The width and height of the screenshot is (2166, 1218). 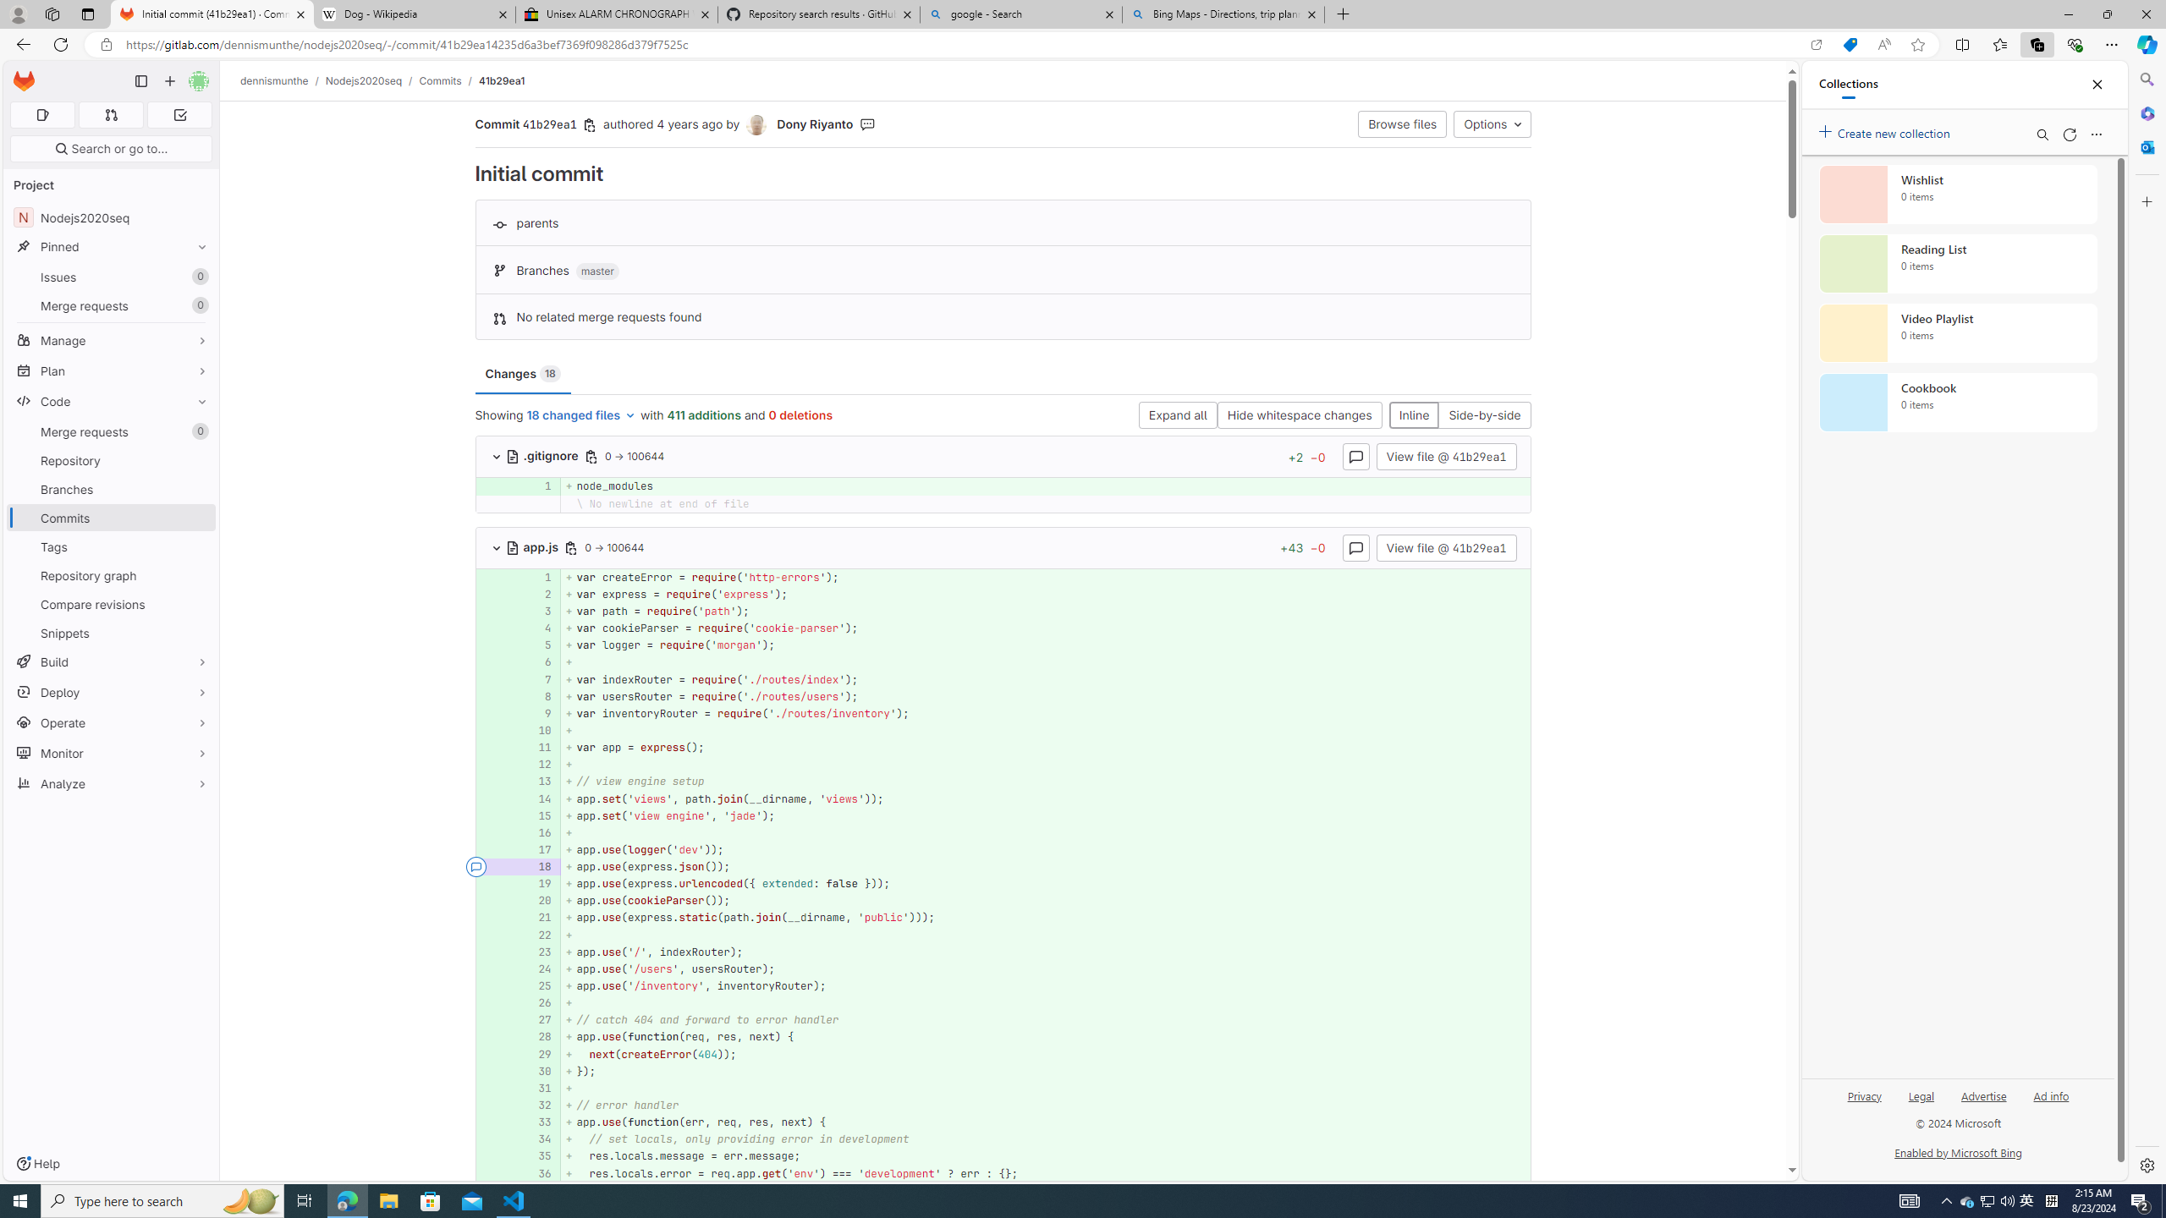 I want to click on Options, so click(x=1492, y=123).